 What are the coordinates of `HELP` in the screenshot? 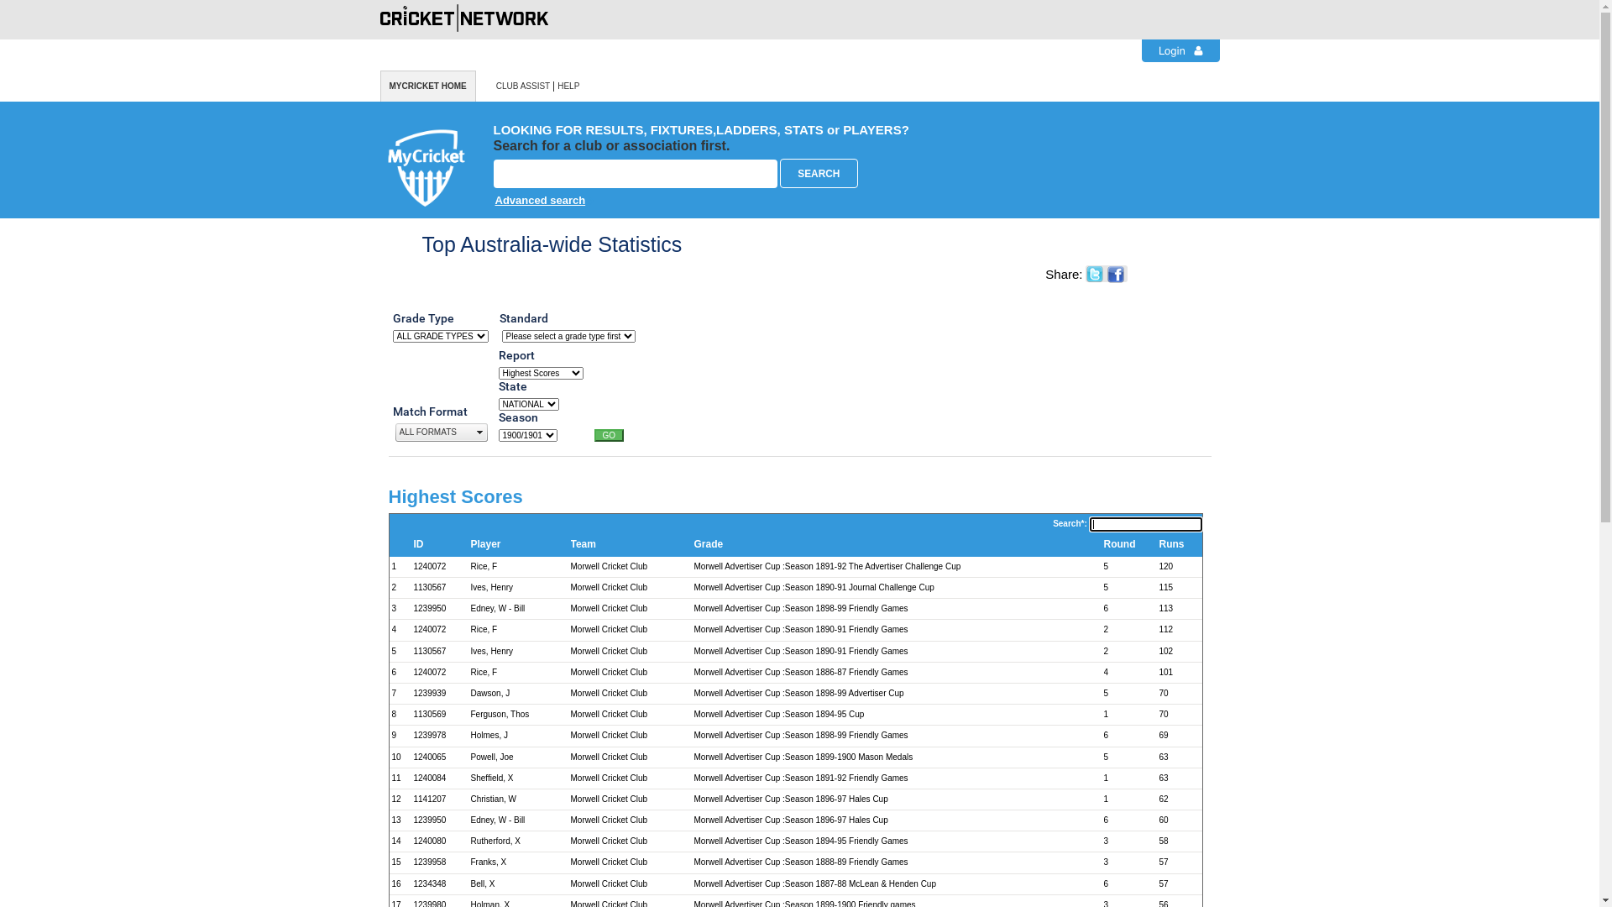 It's located at (568, 86).